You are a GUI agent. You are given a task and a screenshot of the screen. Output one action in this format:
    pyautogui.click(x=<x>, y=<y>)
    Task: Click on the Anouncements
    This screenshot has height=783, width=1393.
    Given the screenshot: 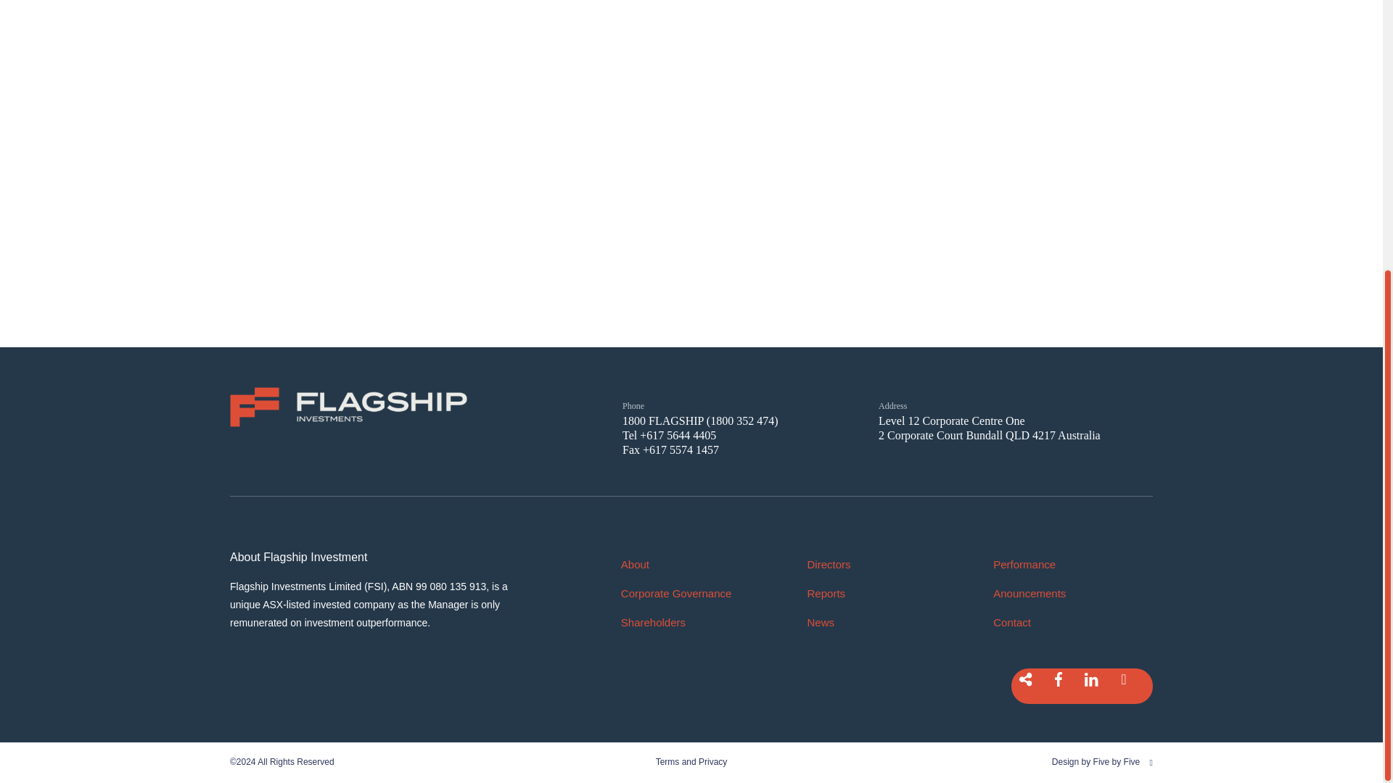 What is the action you would take?
    pyautogui.click(x=1065, y=593)
    